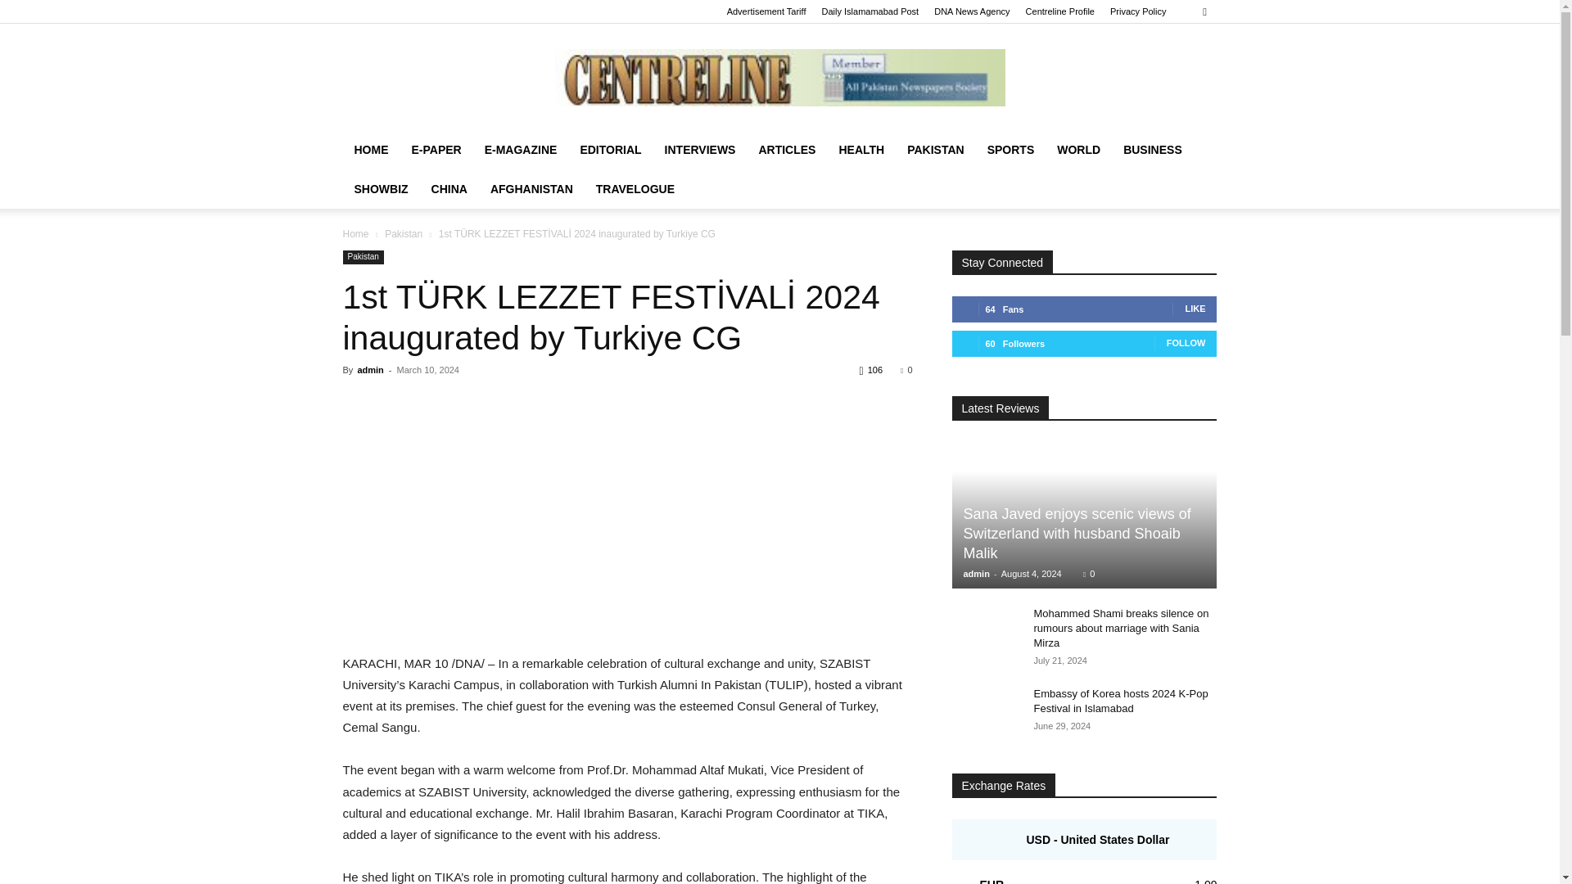 This screenshot has width=1572, height=884. Describe the element at coordinates (1138, 11) in the screenshot. I see `Privacy Policy` at that location.